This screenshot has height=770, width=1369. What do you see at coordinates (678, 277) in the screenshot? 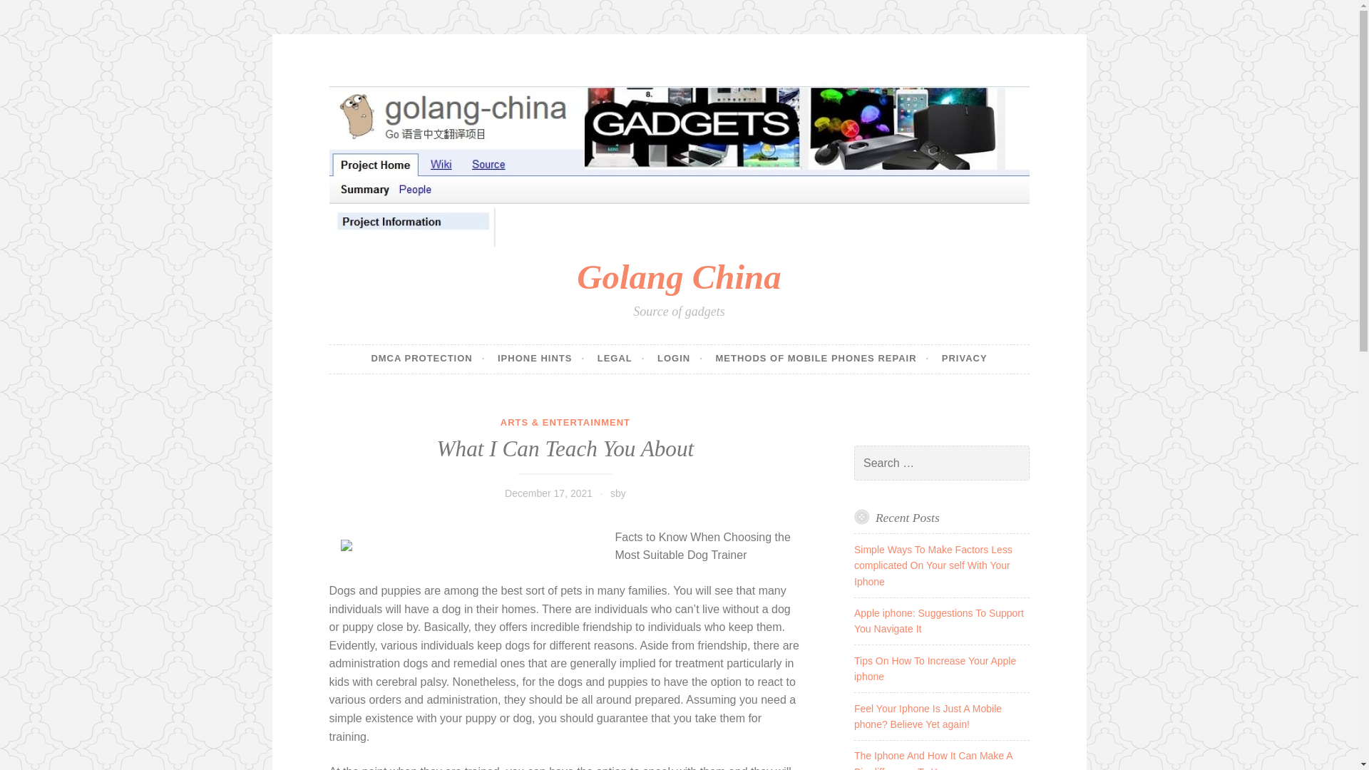
I see `Golang China` at bounding box center [678, 277].